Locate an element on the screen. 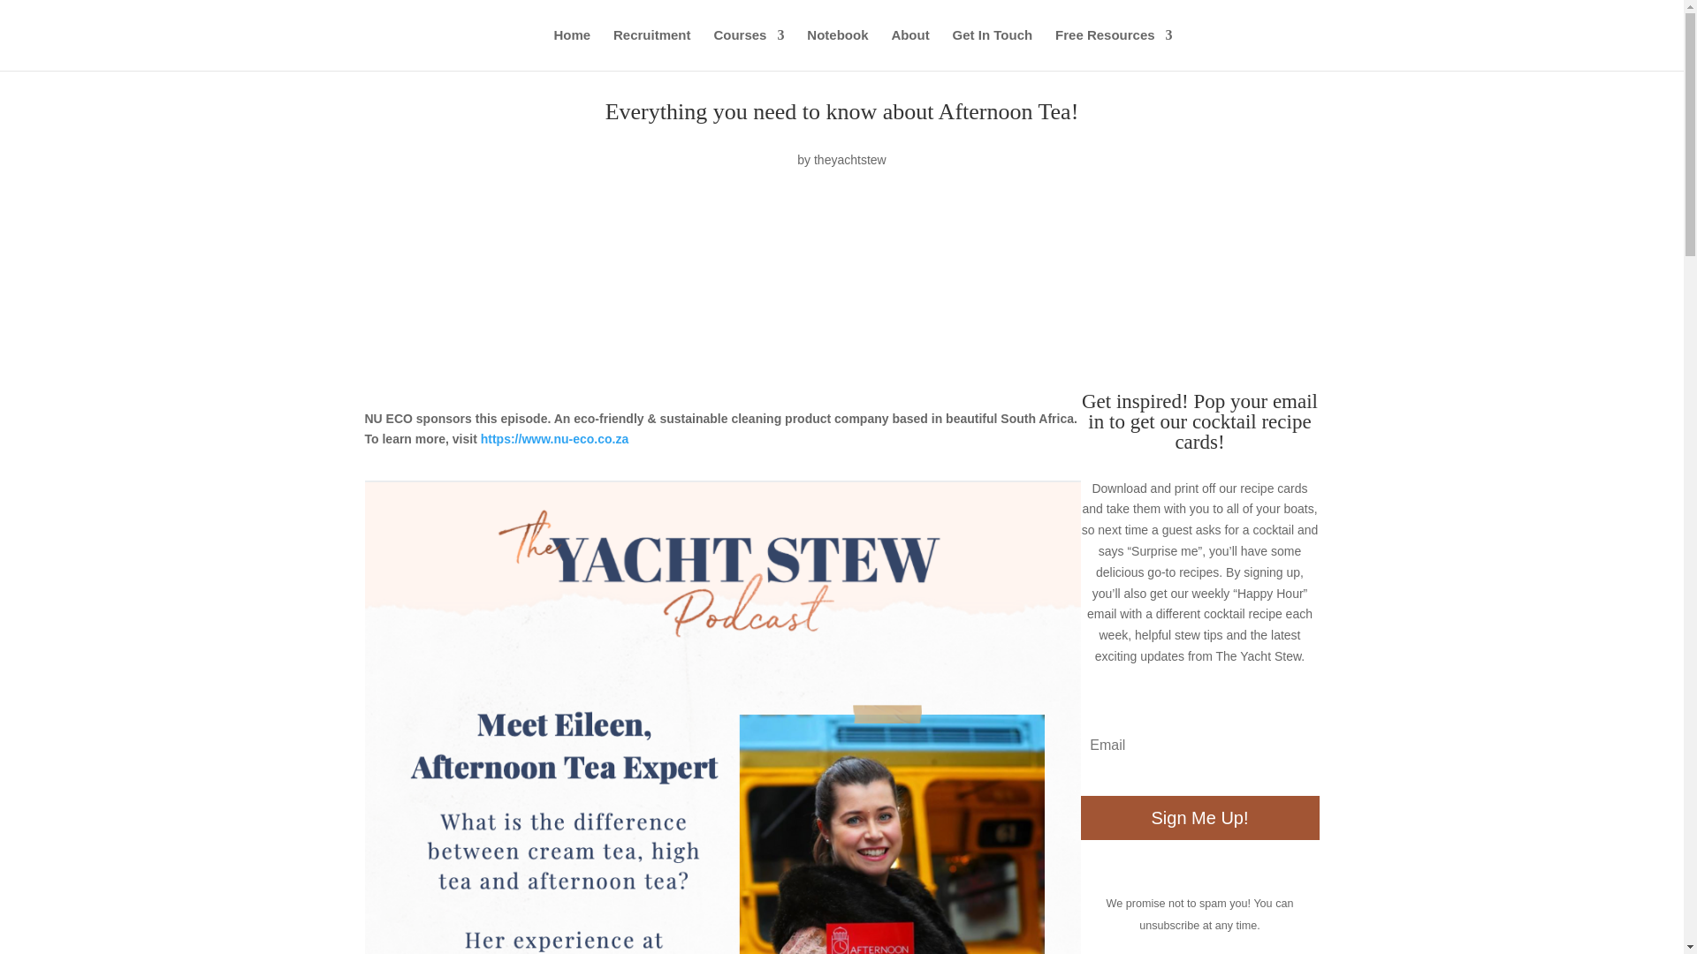  Home is located at coordinates (571, 49).